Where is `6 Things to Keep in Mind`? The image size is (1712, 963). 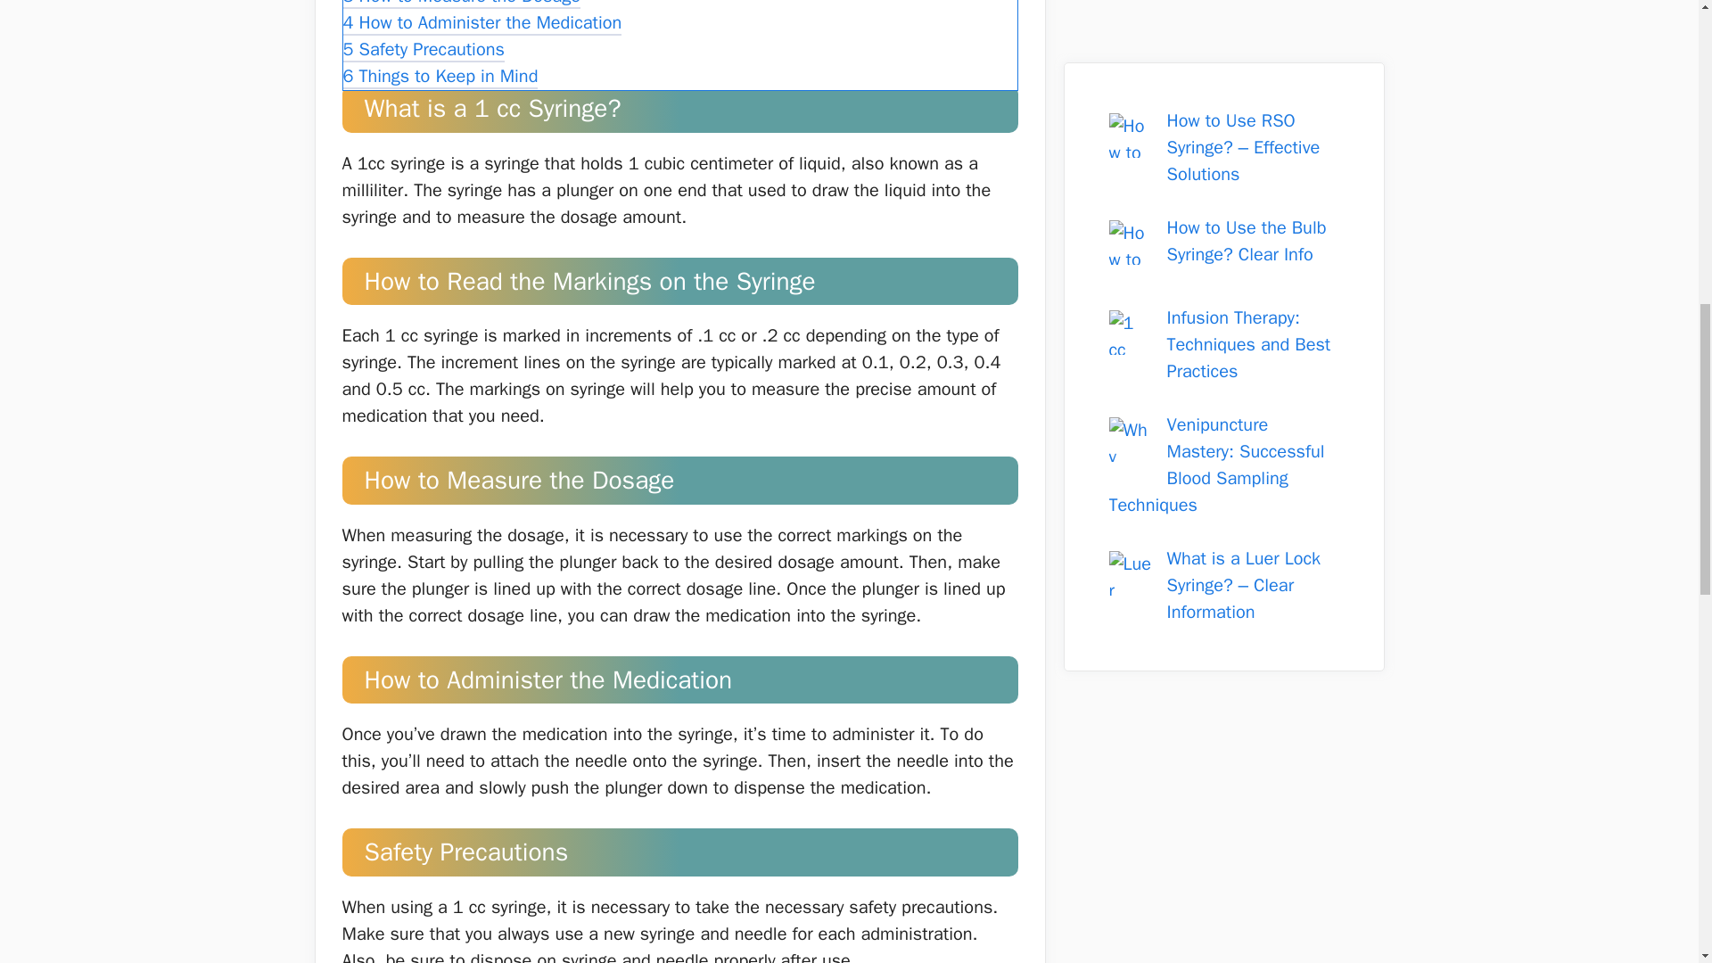
6 Things to Keep in Mind is located at coordinates (440, 78).